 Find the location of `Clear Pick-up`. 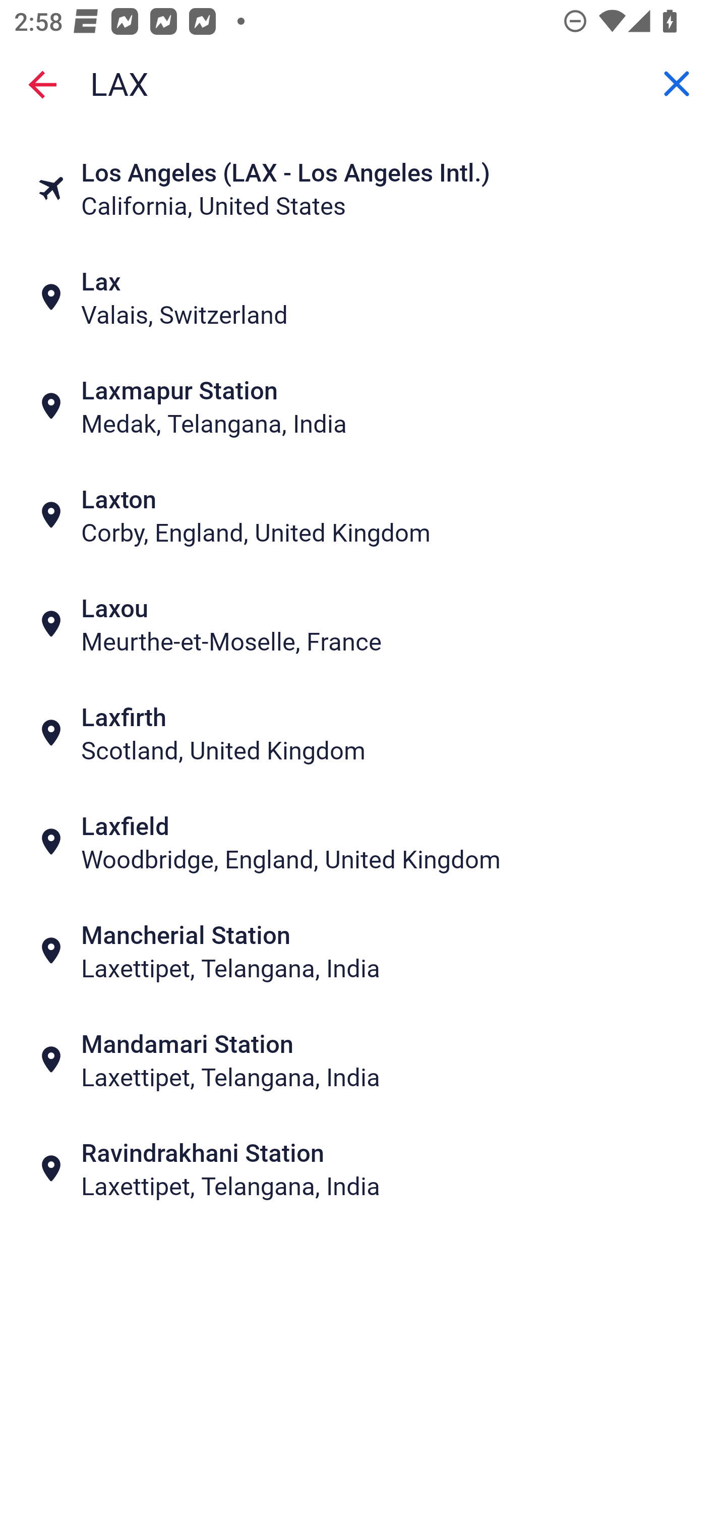

Clear Pick-up is located at coordinates (677, 84).